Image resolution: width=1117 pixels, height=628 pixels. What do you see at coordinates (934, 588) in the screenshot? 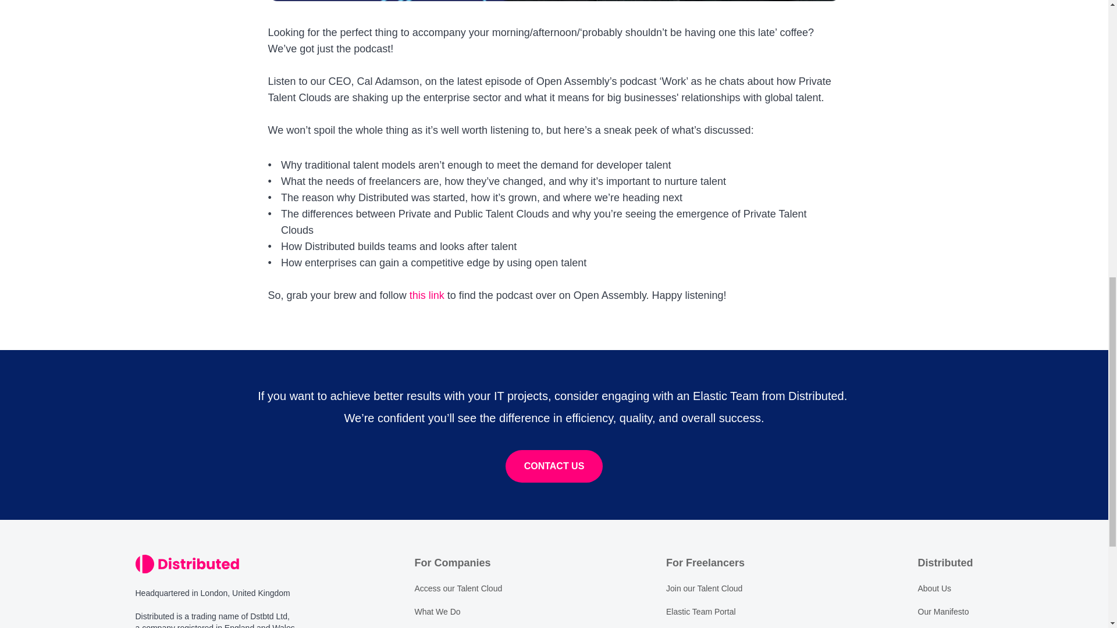
I see `About Us` at bounding box center [934, 588].